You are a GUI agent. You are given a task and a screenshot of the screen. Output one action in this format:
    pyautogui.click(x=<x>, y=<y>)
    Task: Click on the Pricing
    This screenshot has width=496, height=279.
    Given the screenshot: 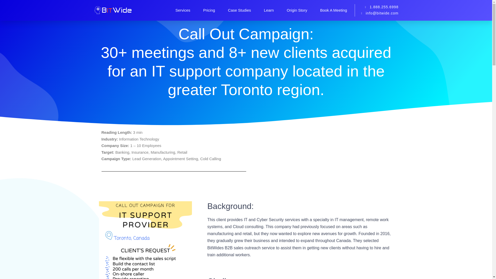 What is the action you would take?
    pyautogui.click(x=209, y=10)
    